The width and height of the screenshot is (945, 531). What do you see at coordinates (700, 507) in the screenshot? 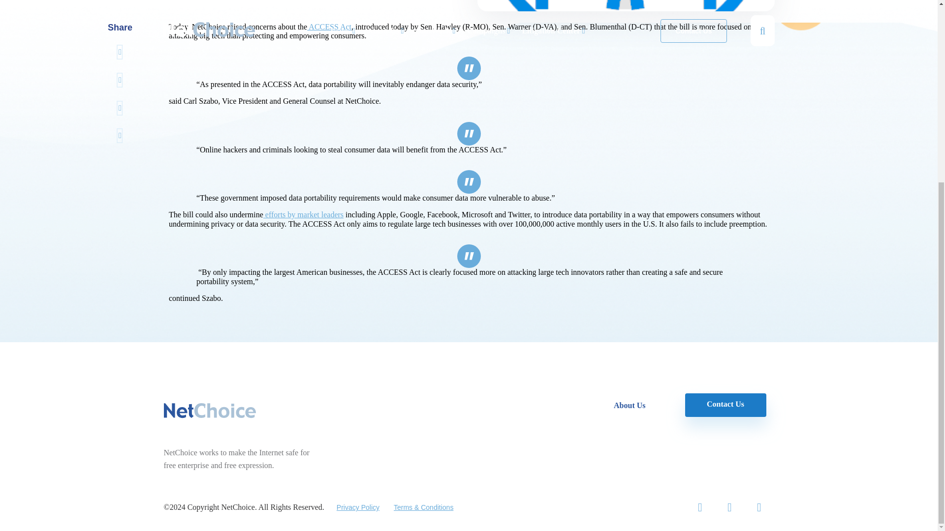
I see `Twitter` at bounding box center [700, 507].